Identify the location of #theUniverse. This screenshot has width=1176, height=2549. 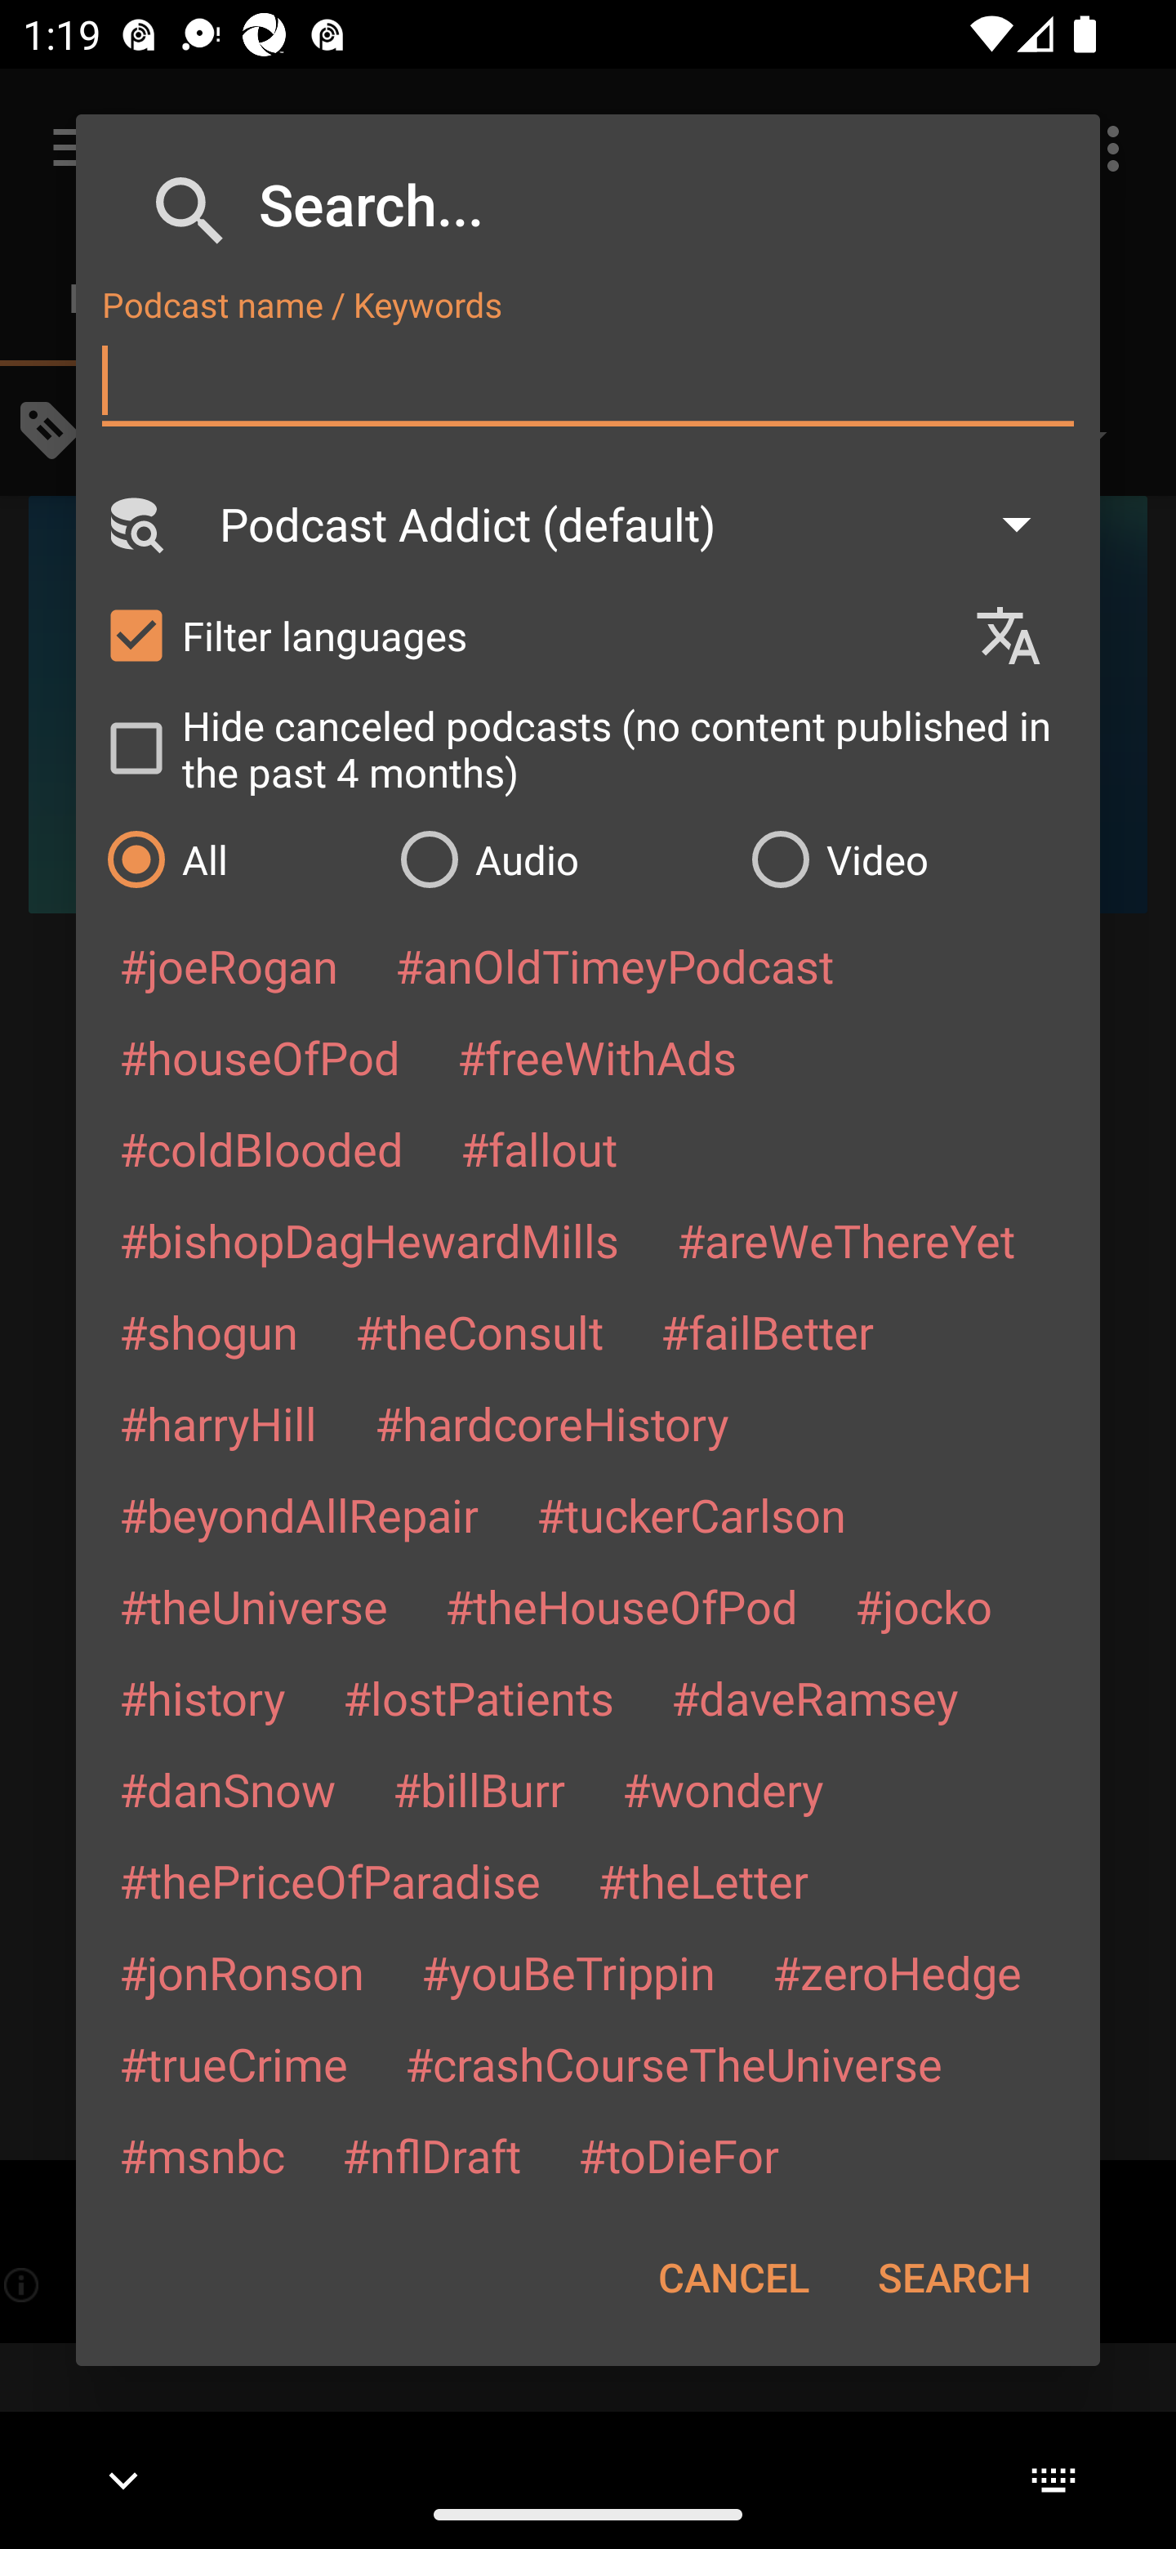
(253, 1606).